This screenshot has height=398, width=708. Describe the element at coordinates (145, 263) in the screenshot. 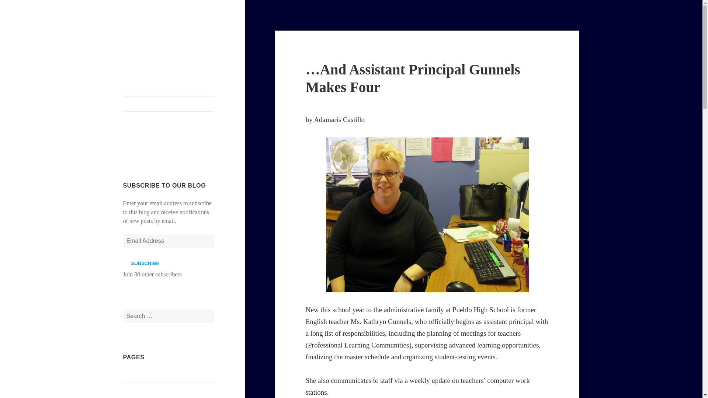

I see `SUBSCRIBE` at that location.